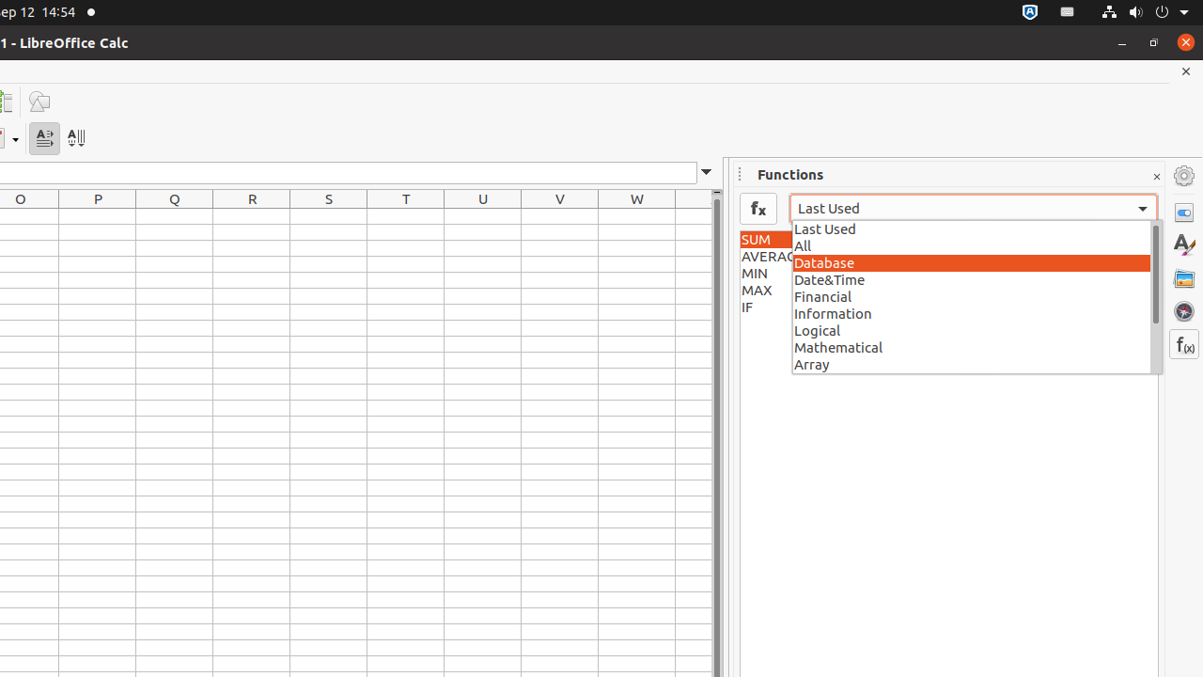  What do you see at coordinates (977, 364) in the screenshot?
I see `Array` at bounding box center [977, 364].